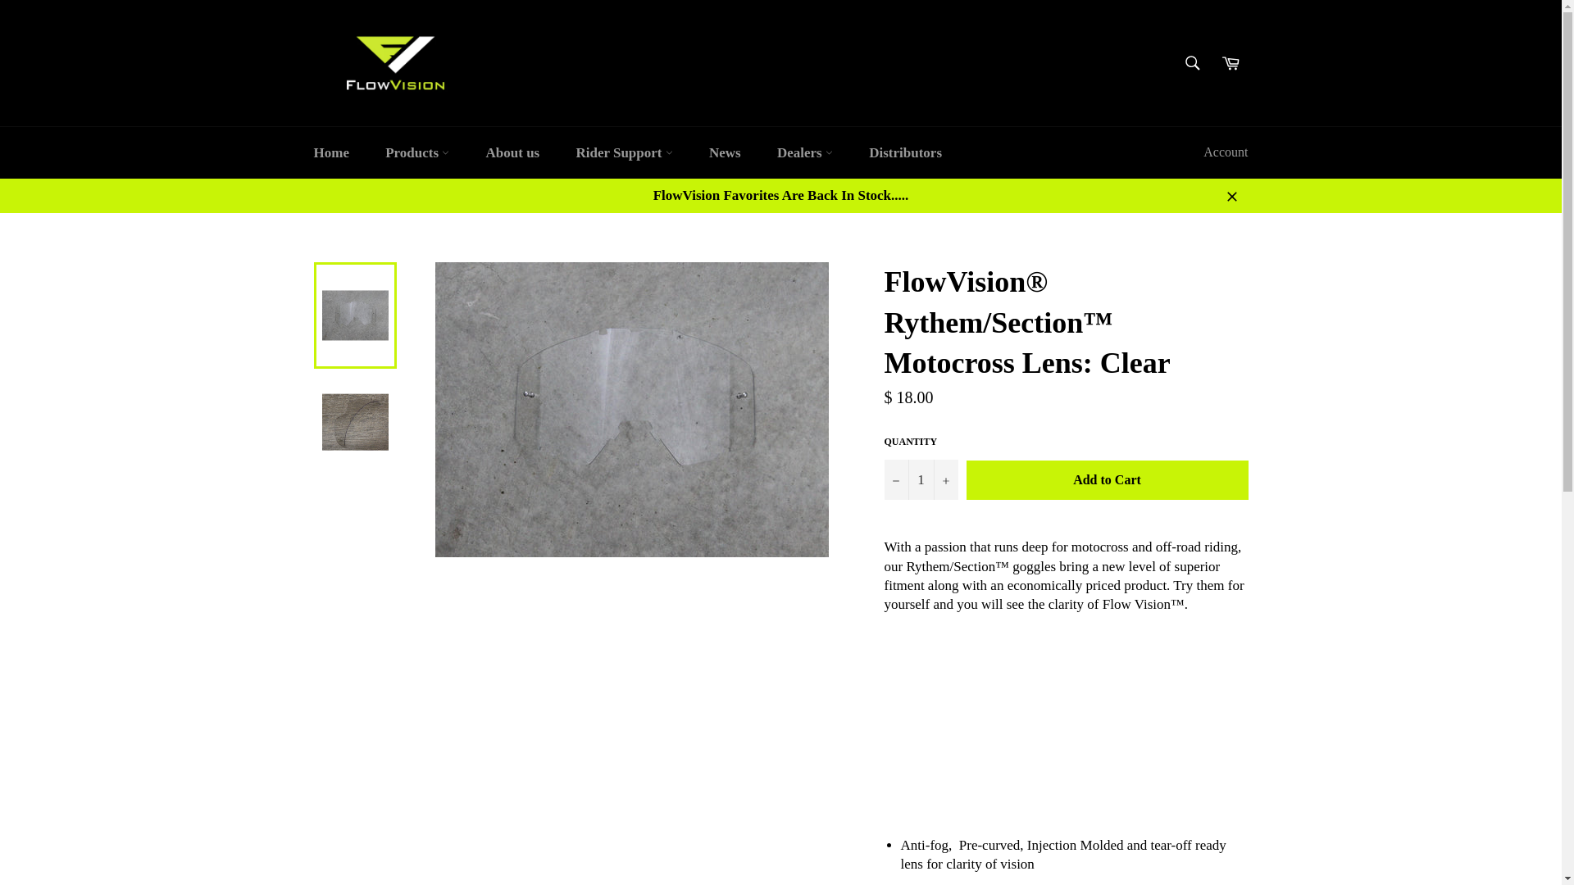 The height and width of the screenshot is (885, 1574). I want to click on About us, so click(513, 152).